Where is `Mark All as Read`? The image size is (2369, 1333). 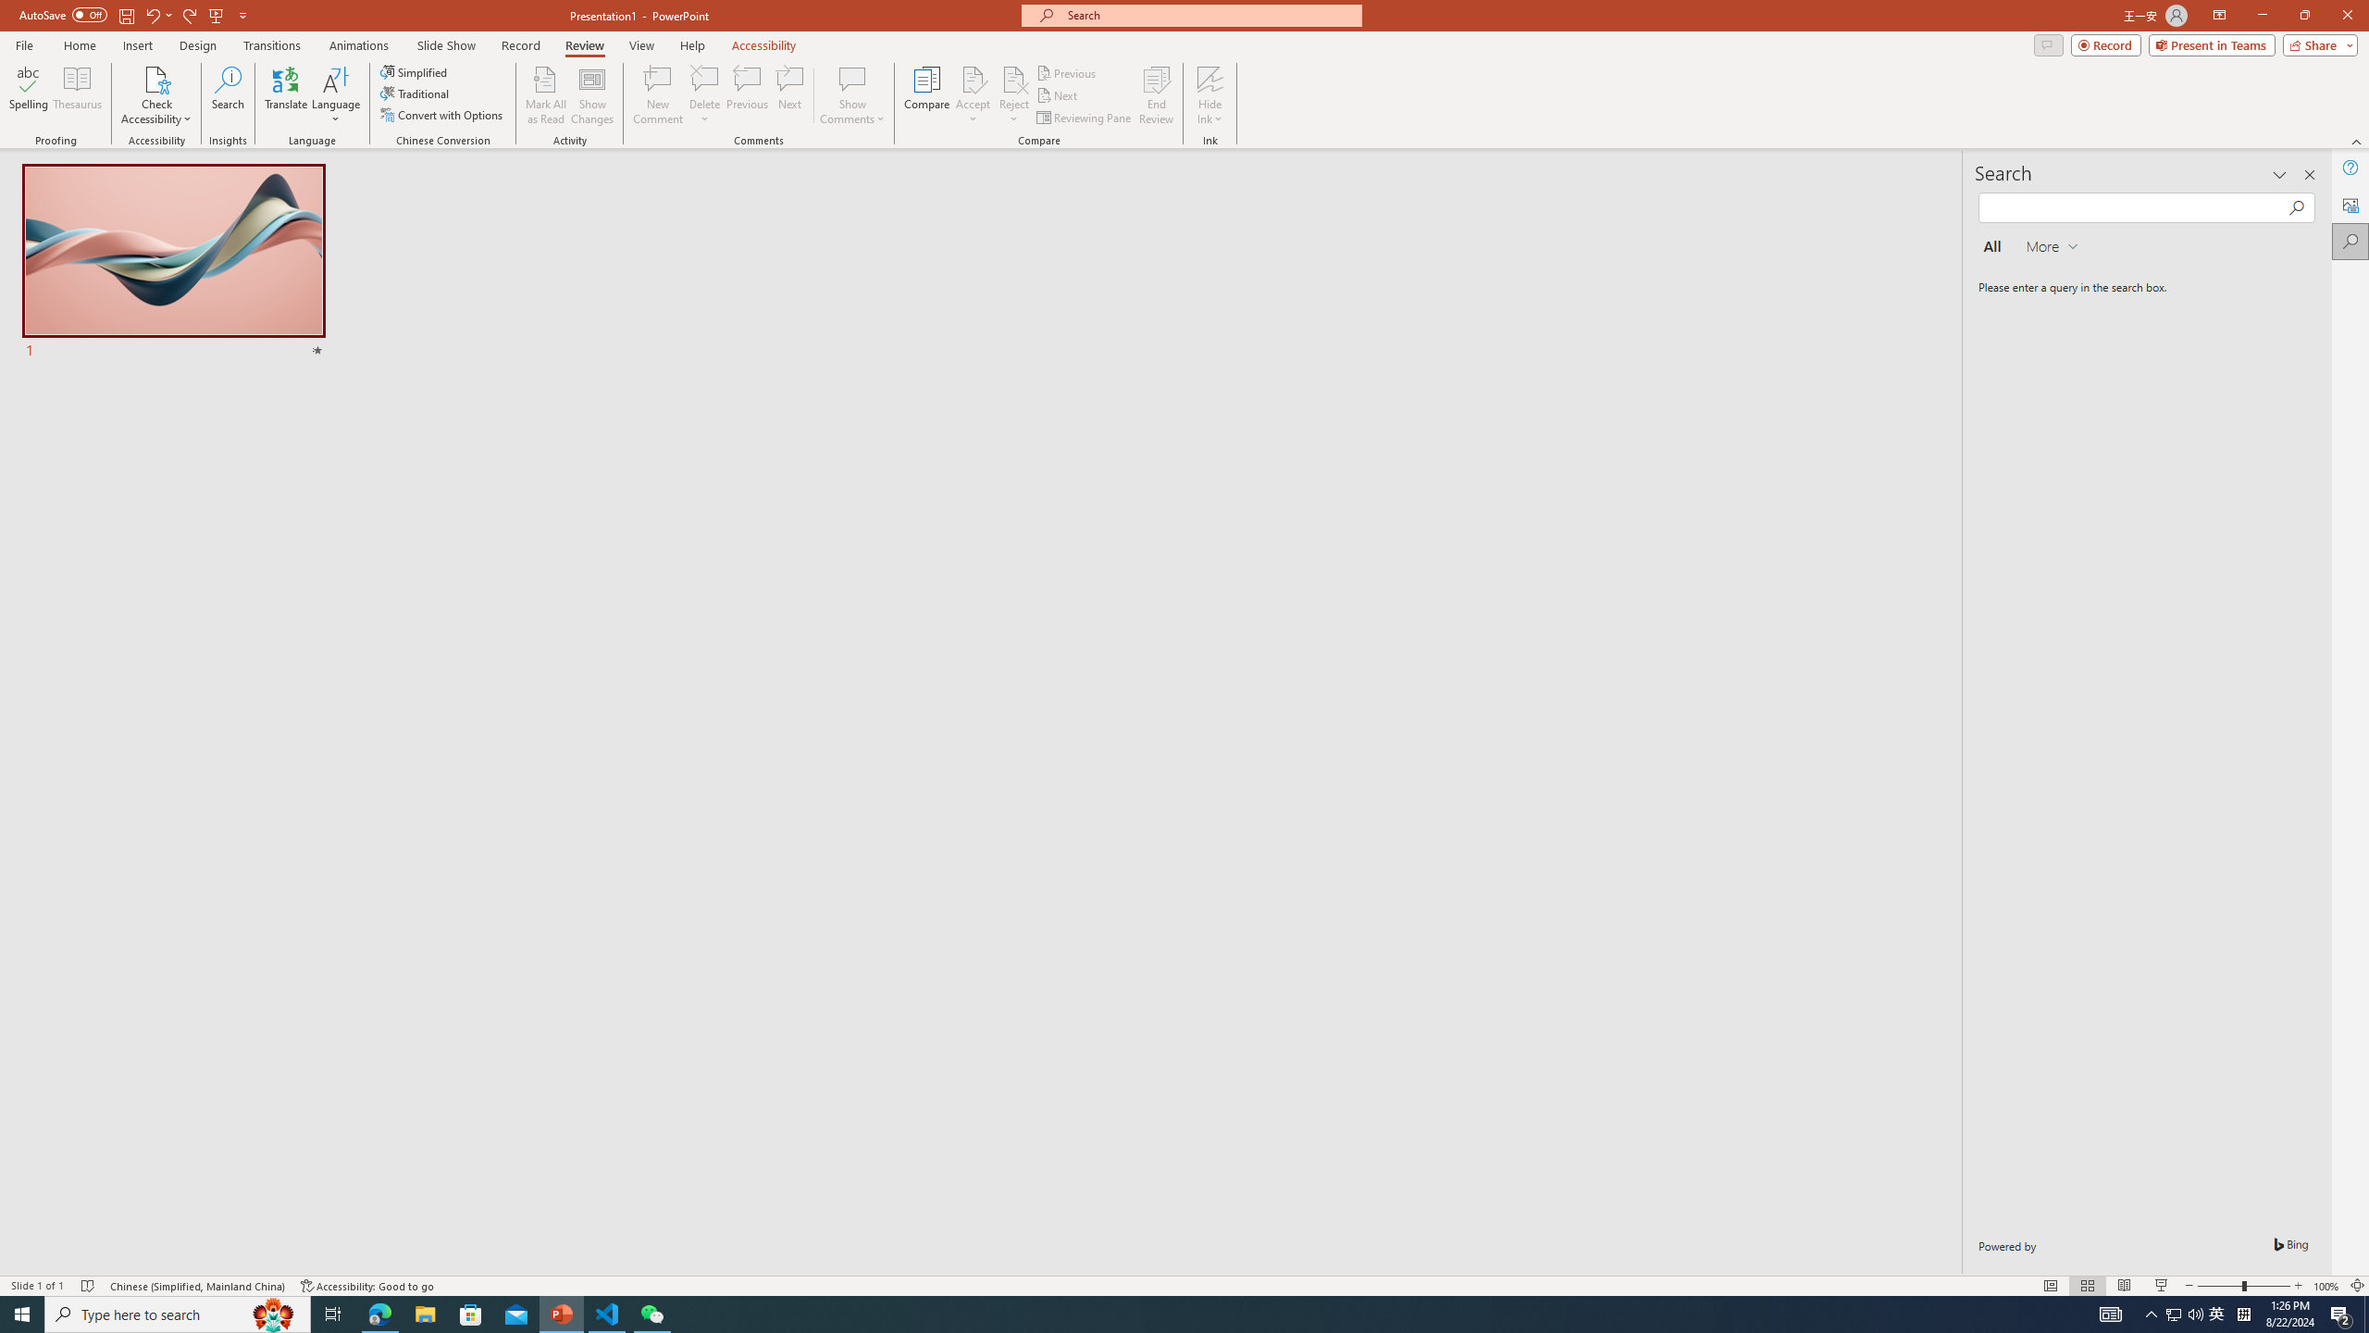 Mark All as Read is located at coordinates (546, 95).